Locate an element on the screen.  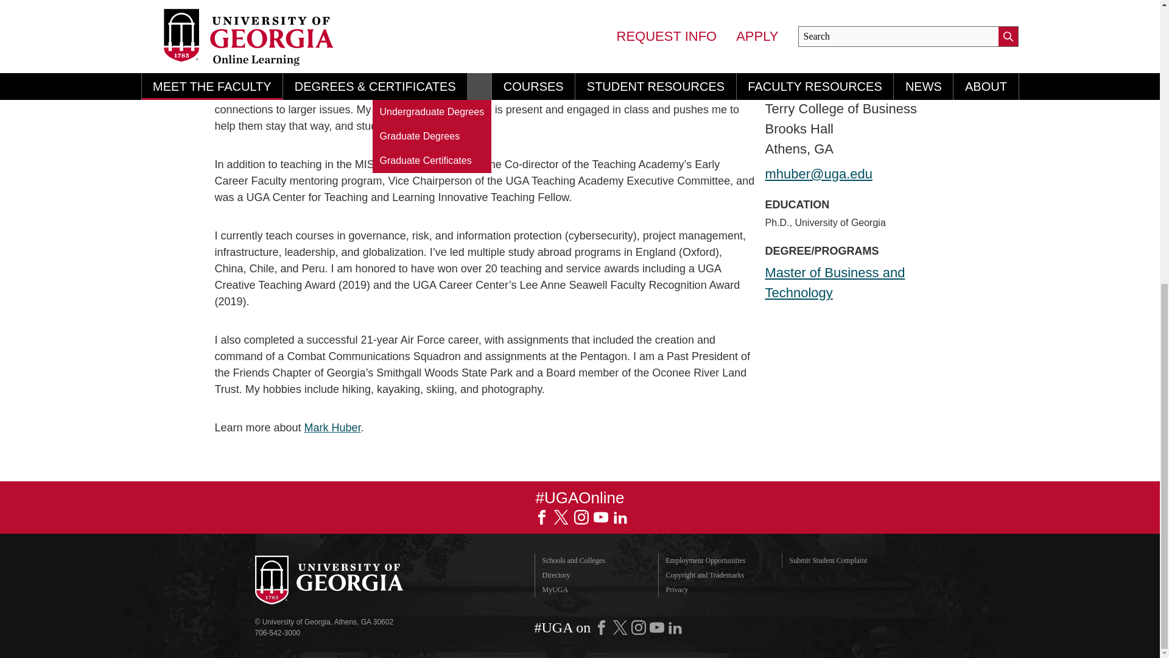
Master of Business and Technology is located at coordinates (834, 283).